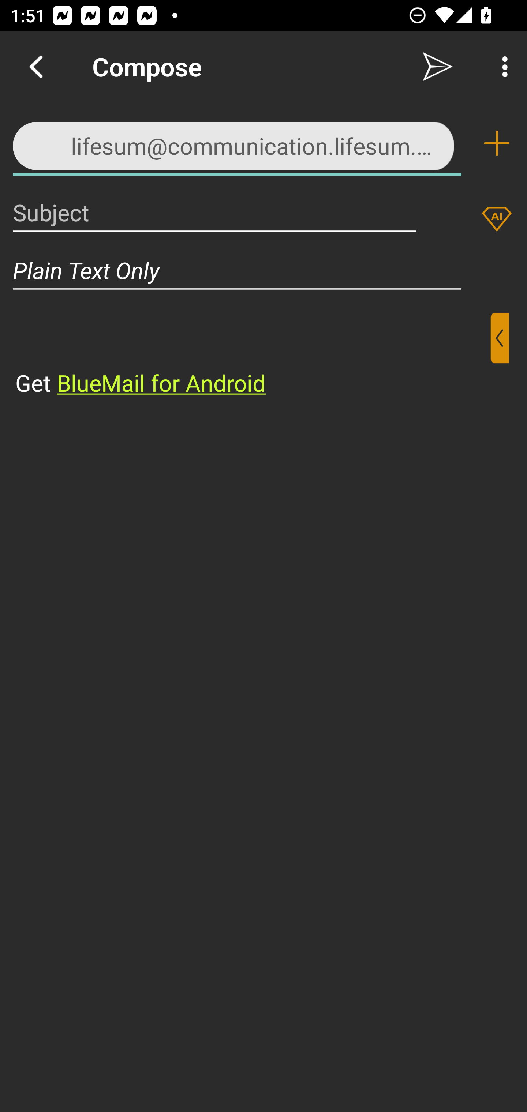  I want to click on <lifesum@communication.lifesum.com>, , so click(237, 143).